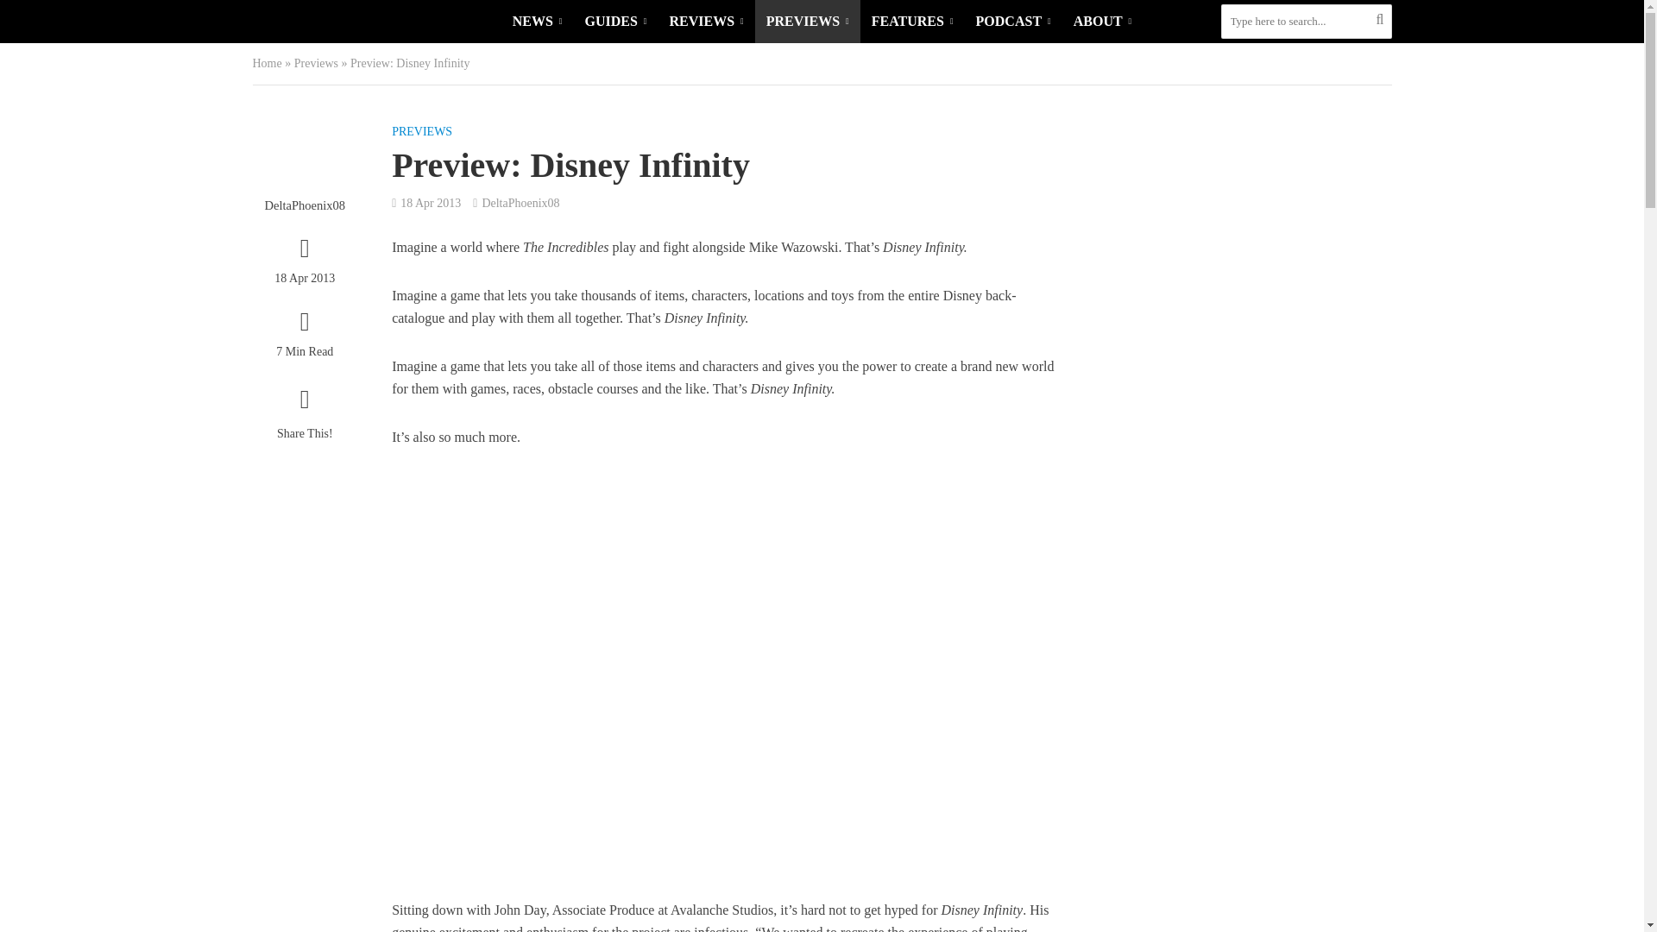 The height and width of the screenshot is (932, 1657). What do you see at coordinates (706, 21) in the screenshot?
I see `REVIEWS` at bounding box center [706, 21].